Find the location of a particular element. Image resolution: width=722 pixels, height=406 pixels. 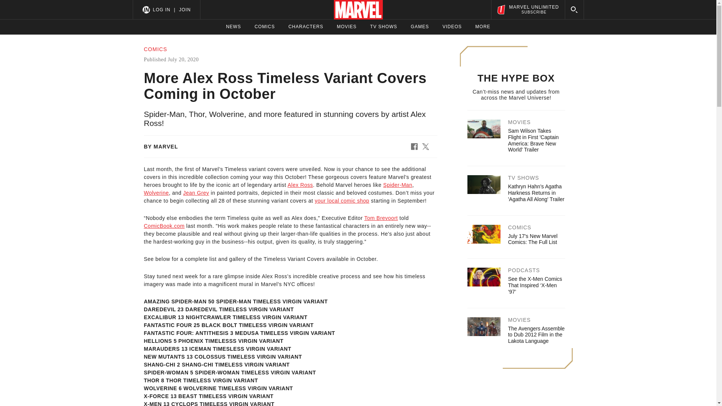

JOIN is located at coordinates (185, 9).